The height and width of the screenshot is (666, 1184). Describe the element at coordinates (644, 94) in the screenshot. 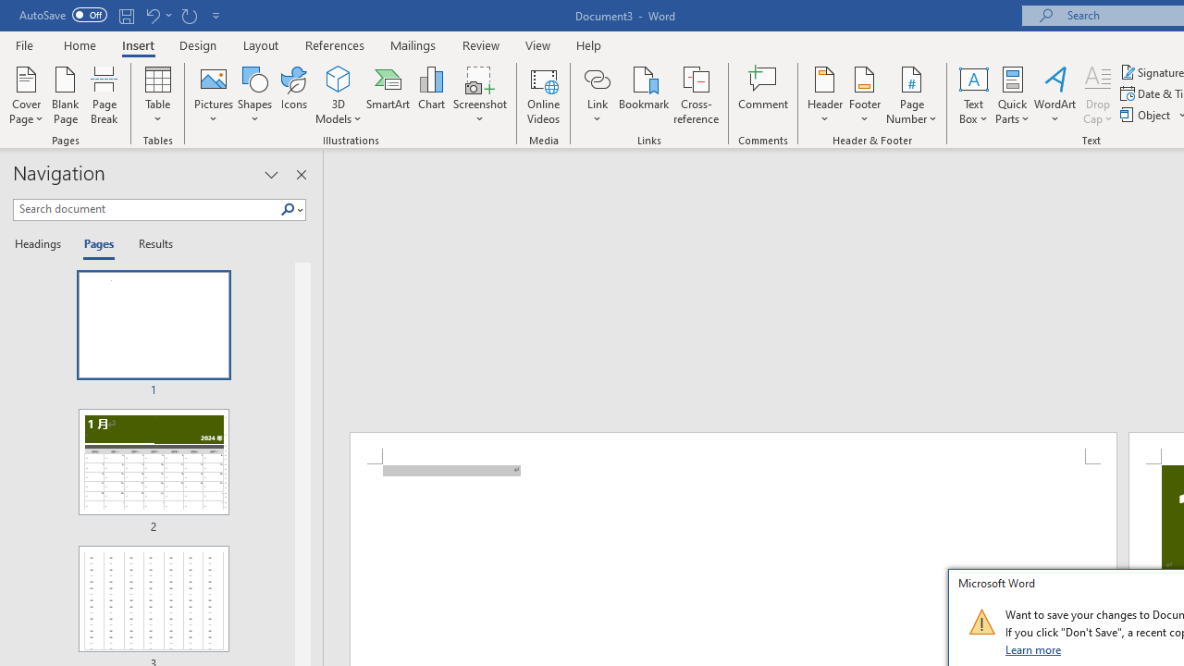

I see `Bookmark...` at that location.